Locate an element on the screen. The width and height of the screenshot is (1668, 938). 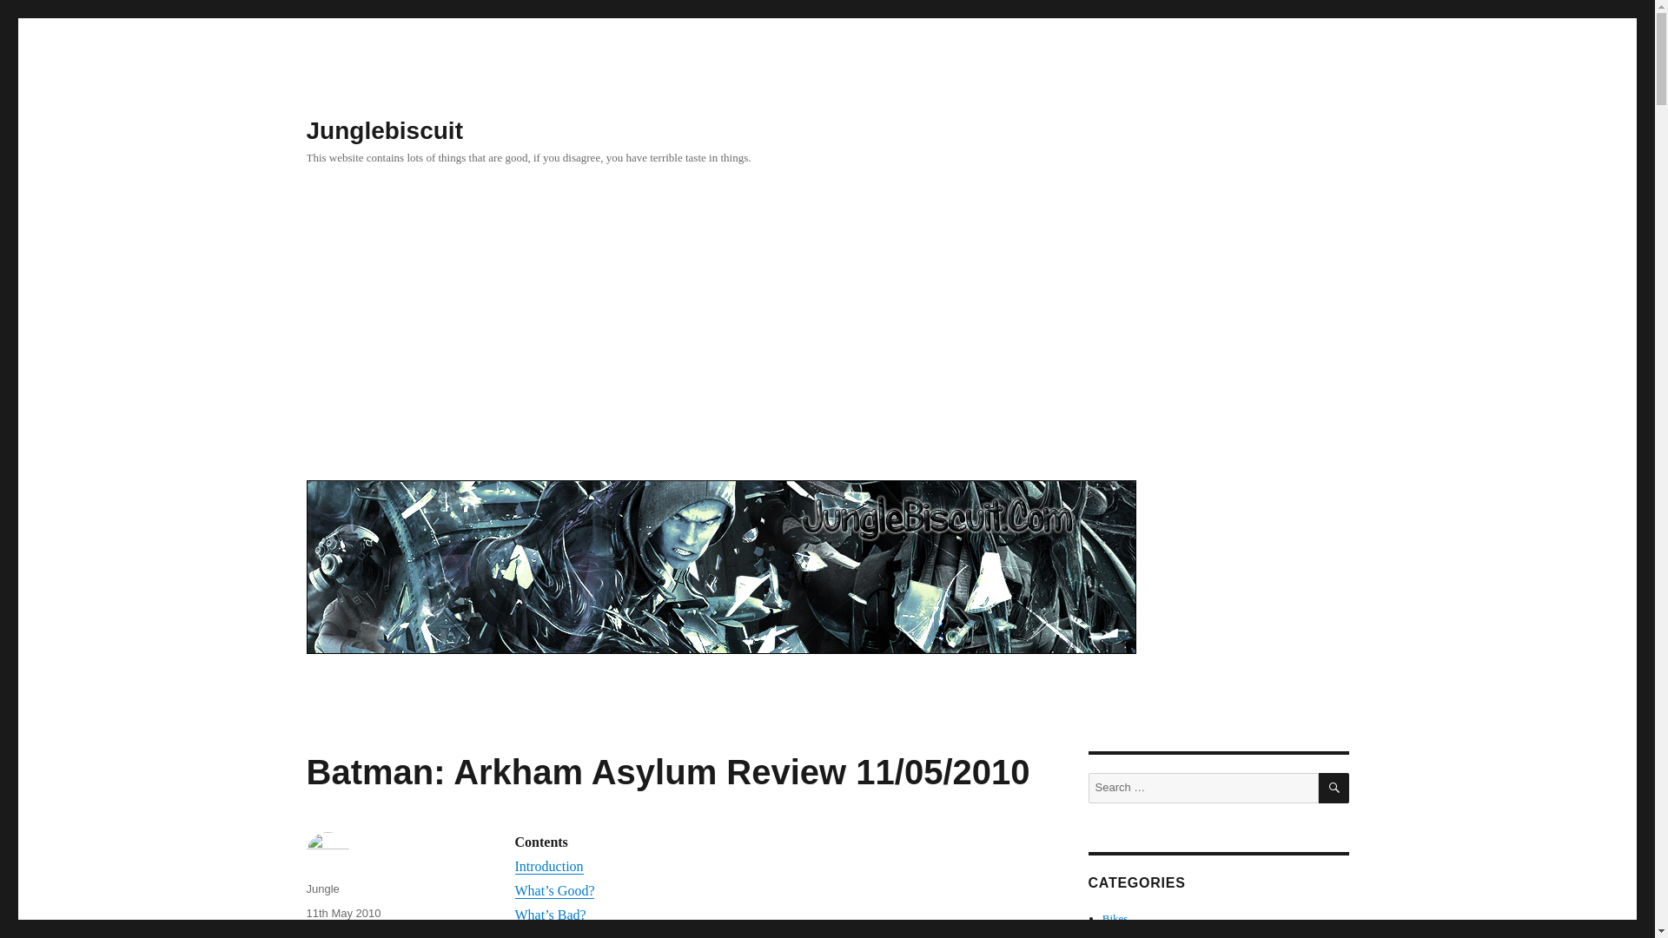
Dayz is located at coordinates (1114, 935).